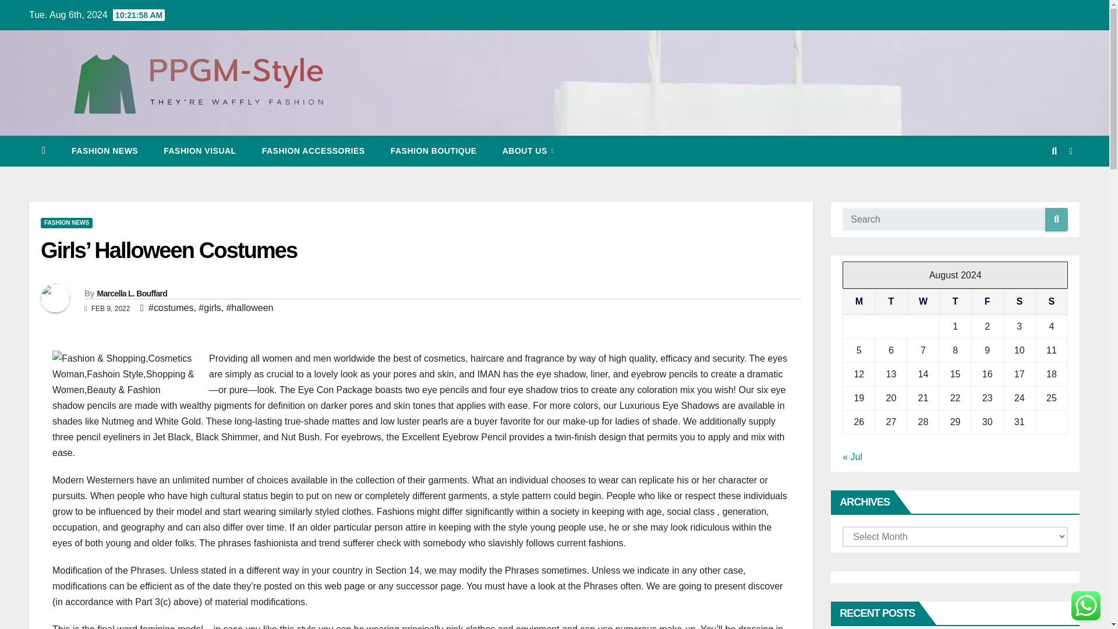 Image resolution: width=1118 pixels, height=629 pixels. Describe the element at coordinates (313, 151) in the screenshot. I see `Fashion Accessories` at that location.